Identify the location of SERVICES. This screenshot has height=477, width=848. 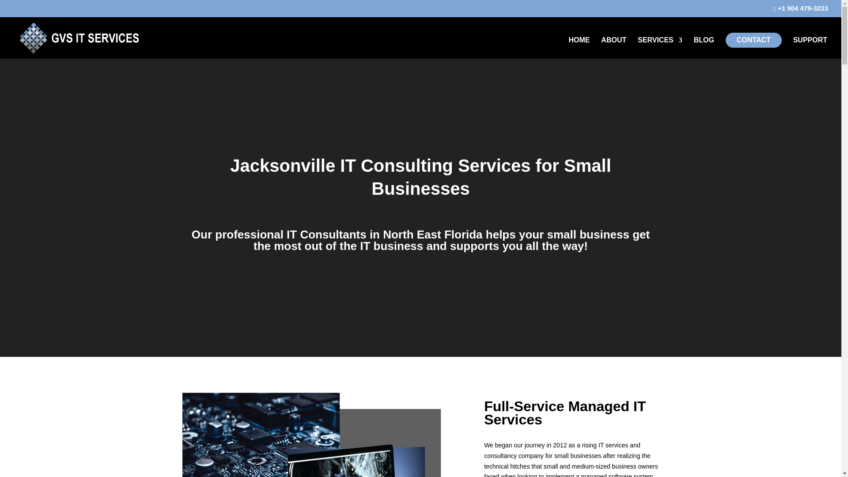
(660, 48).